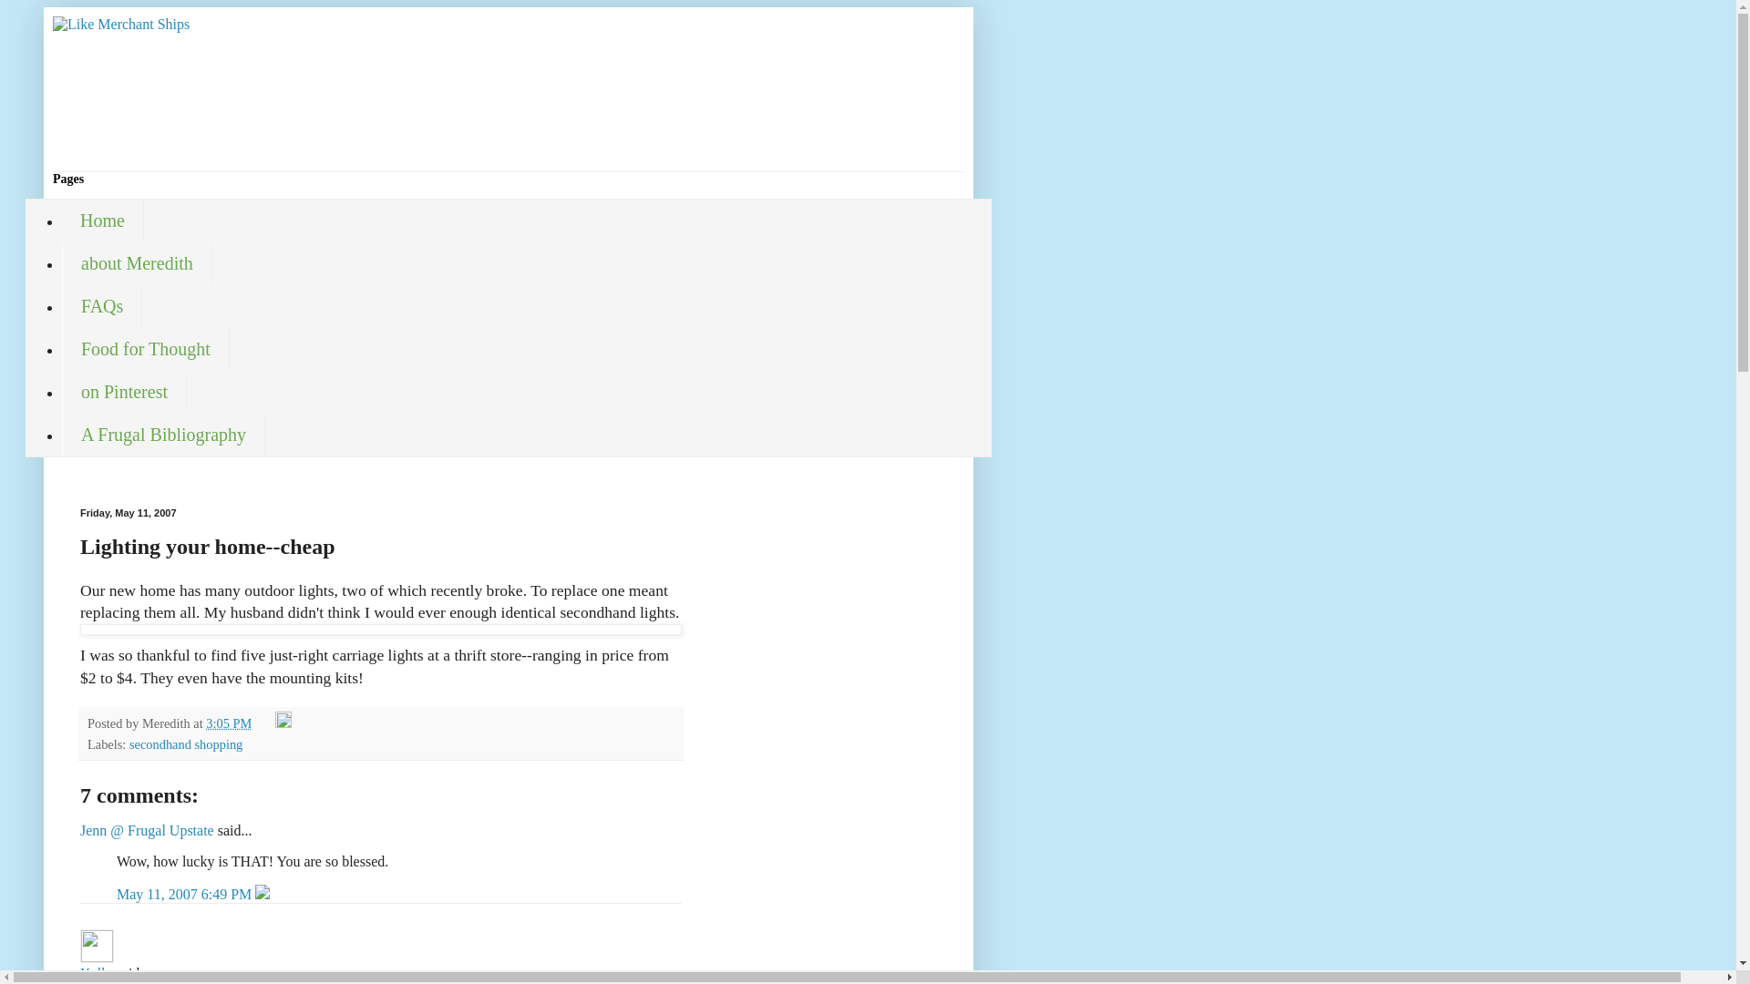  What do you see at coordinates (186, 743) in the screenshot?
I see `secondhand shopping` at bounding box center [186, 743].